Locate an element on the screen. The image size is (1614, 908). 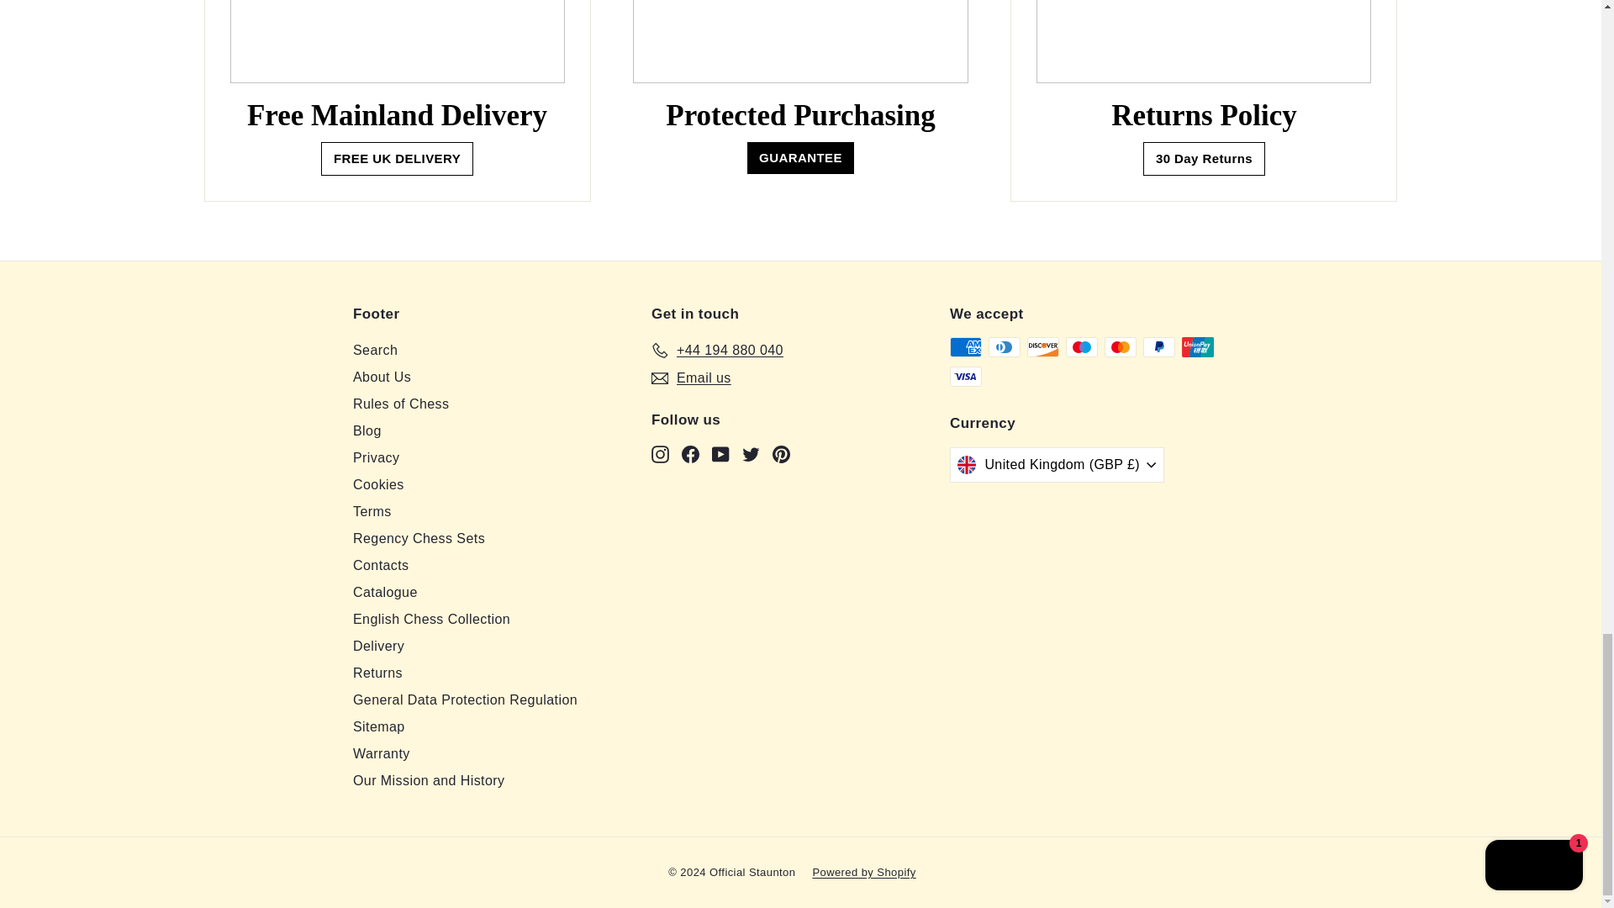
Official Staunton on Twitter is located at coordinates (752, 454).